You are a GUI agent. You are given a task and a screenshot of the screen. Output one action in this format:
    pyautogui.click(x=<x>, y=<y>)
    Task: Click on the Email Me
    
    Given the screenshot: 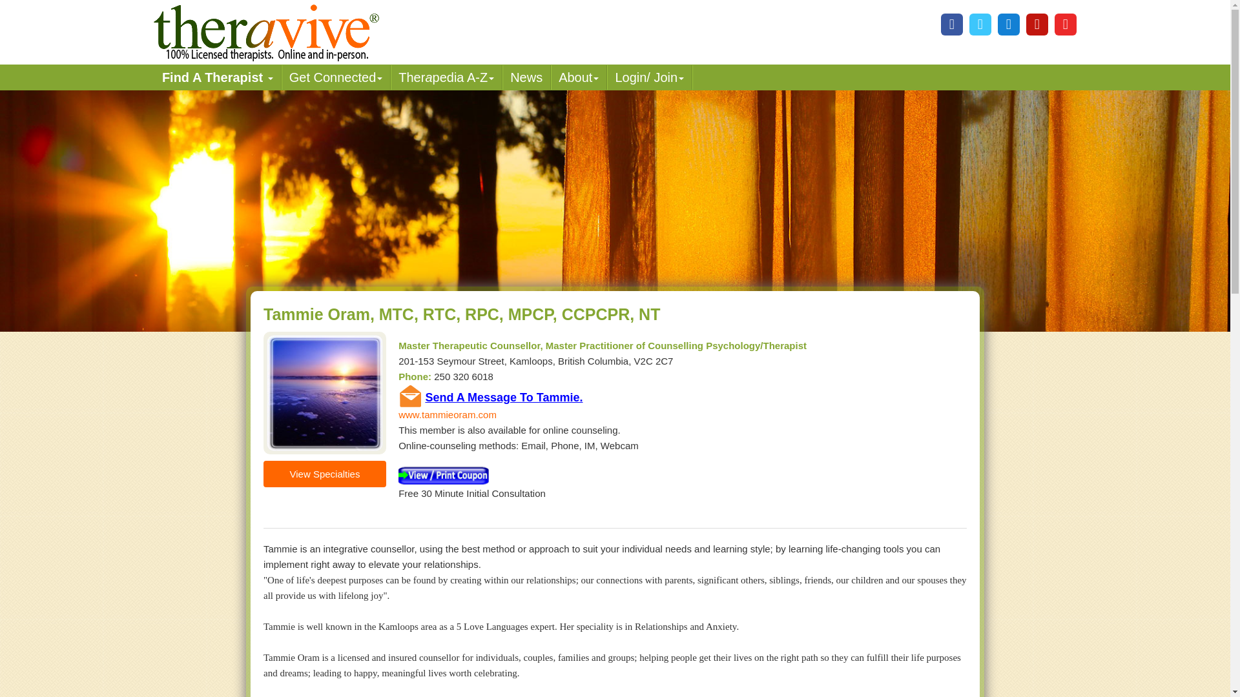 What is the action you would take?
    pyautogui.click(x=410, y=396)
    